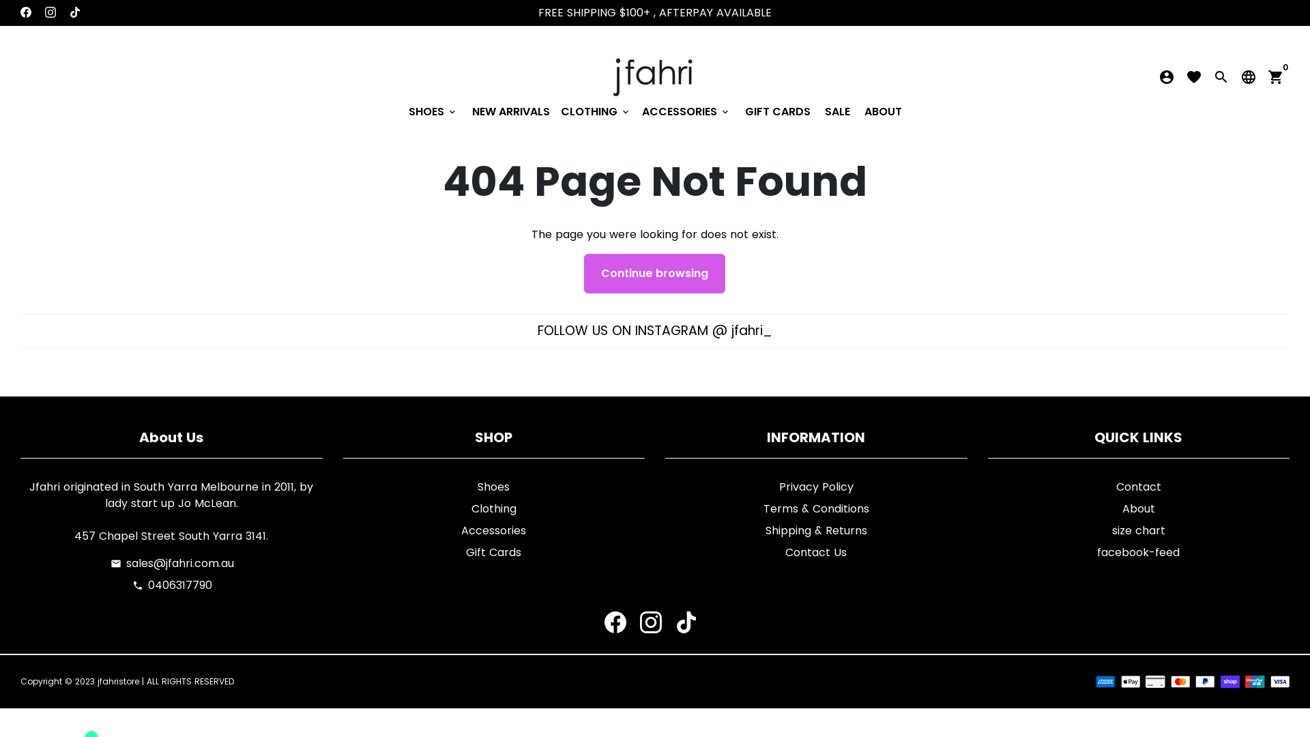  Describe the element at coordinates (50, 12) in the screenshot. I see `jfahristore on Instagram` at that location.